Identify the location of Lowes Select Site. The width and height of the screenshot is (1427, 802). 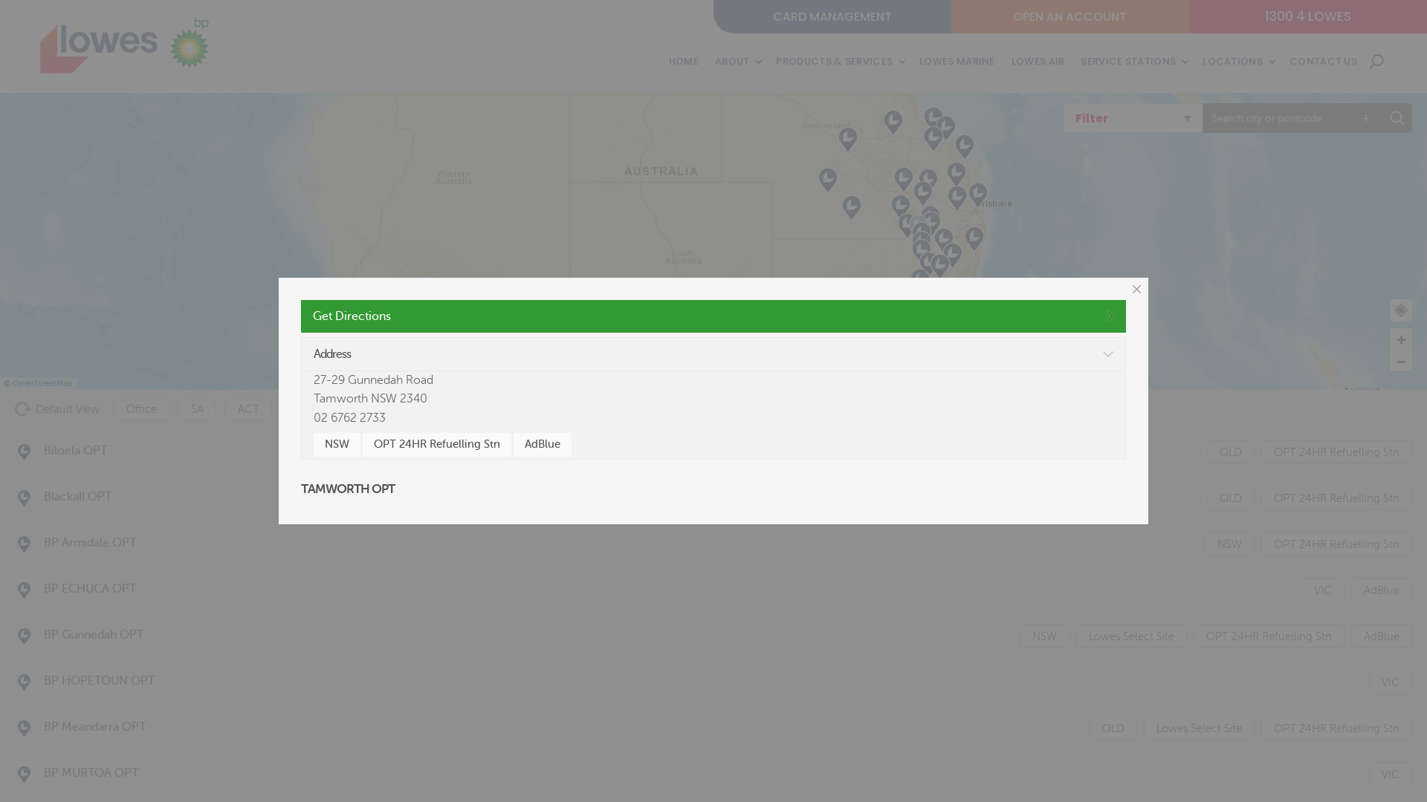
(1131, 636).